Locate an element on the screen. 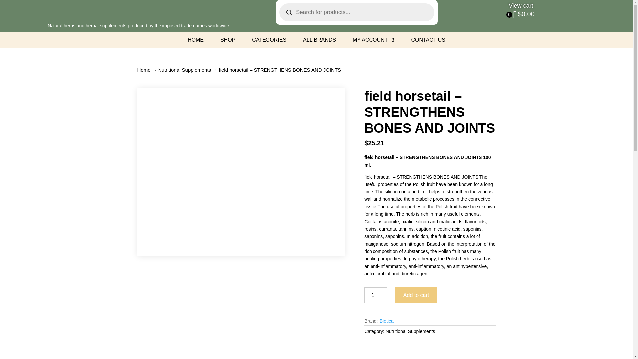 The height and width of the screenshot is (359, 638). Nutritional Supplements is located at coordinates (185, 70).